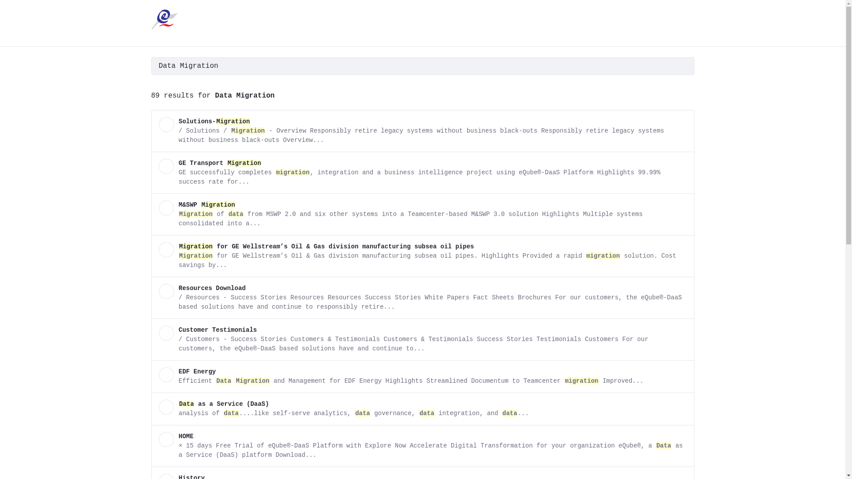 This screenshot has height=479, width=852. Describe the element at coordinates (224, 404) in the screenshot. I see `Data as a Service (DaaS)` at that location.